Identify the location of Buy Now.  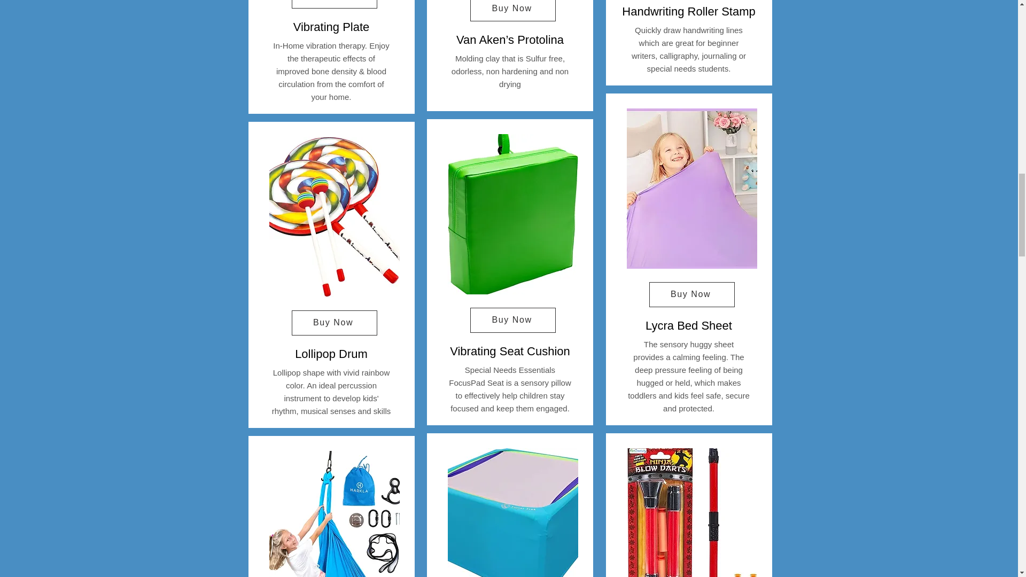
(335, 4).